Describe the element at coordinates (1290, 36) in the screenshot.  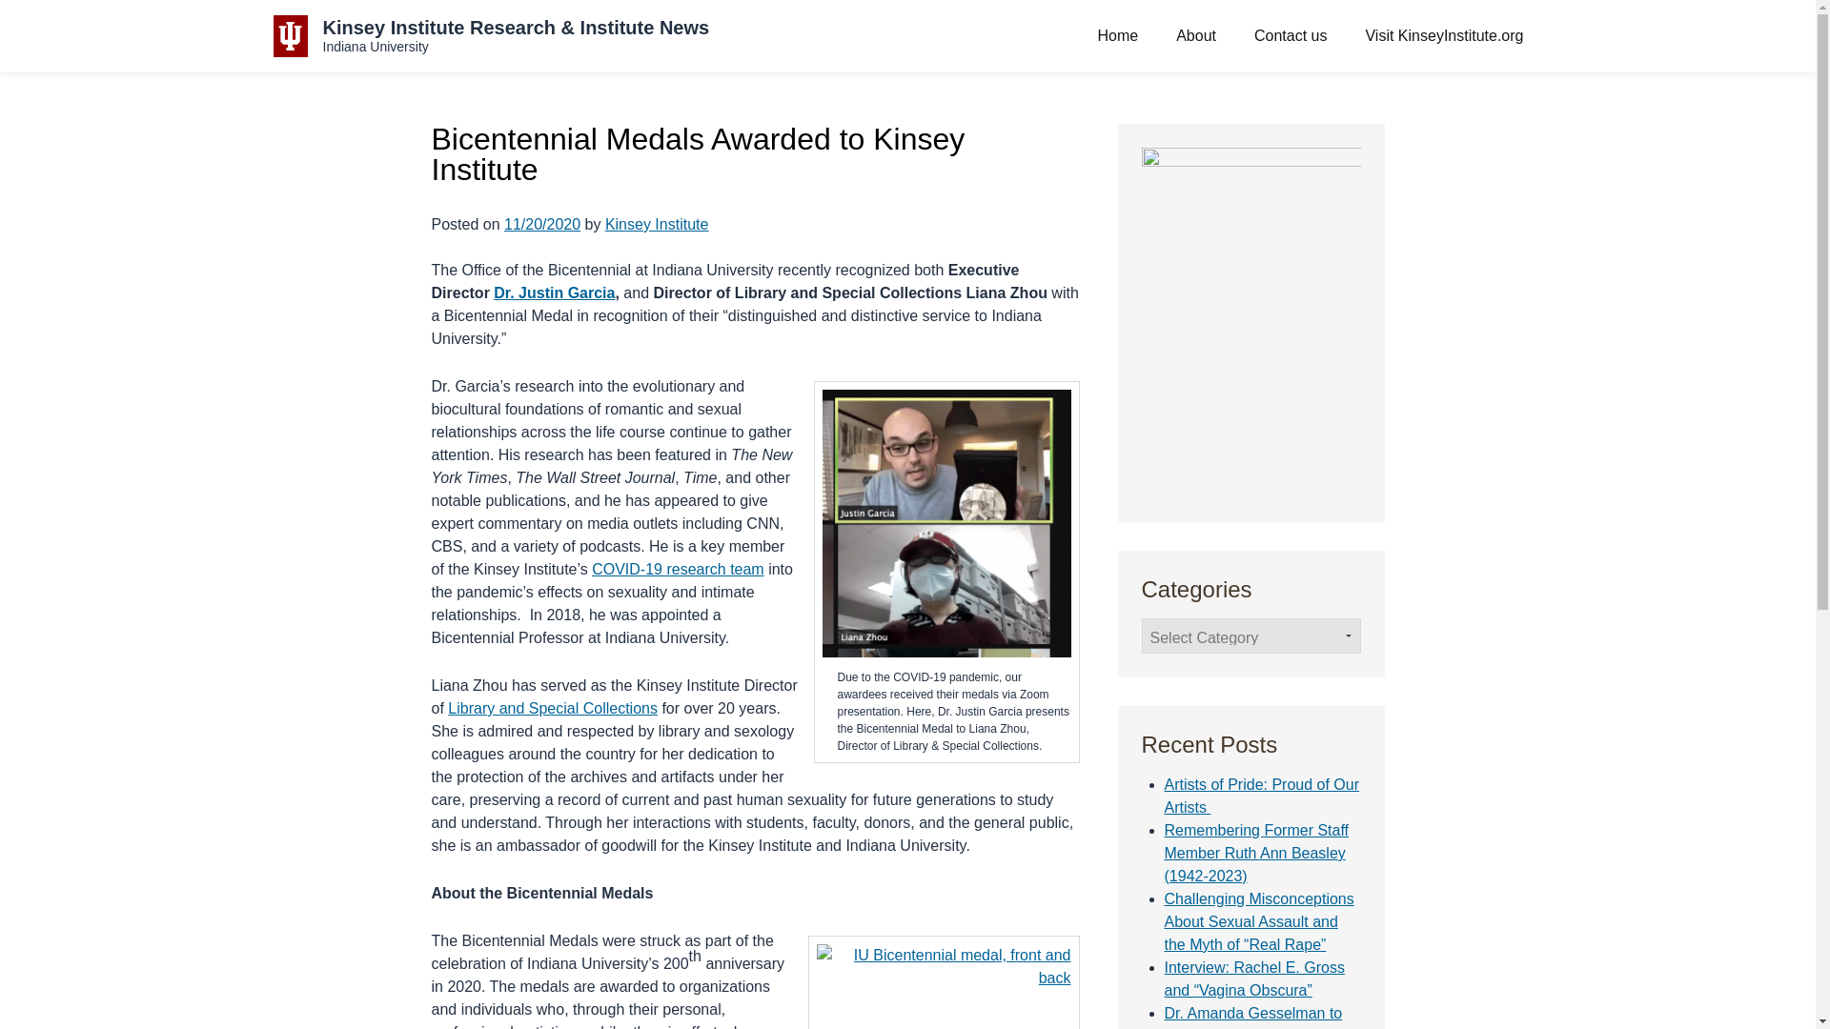
I see `Contact us` at that location.